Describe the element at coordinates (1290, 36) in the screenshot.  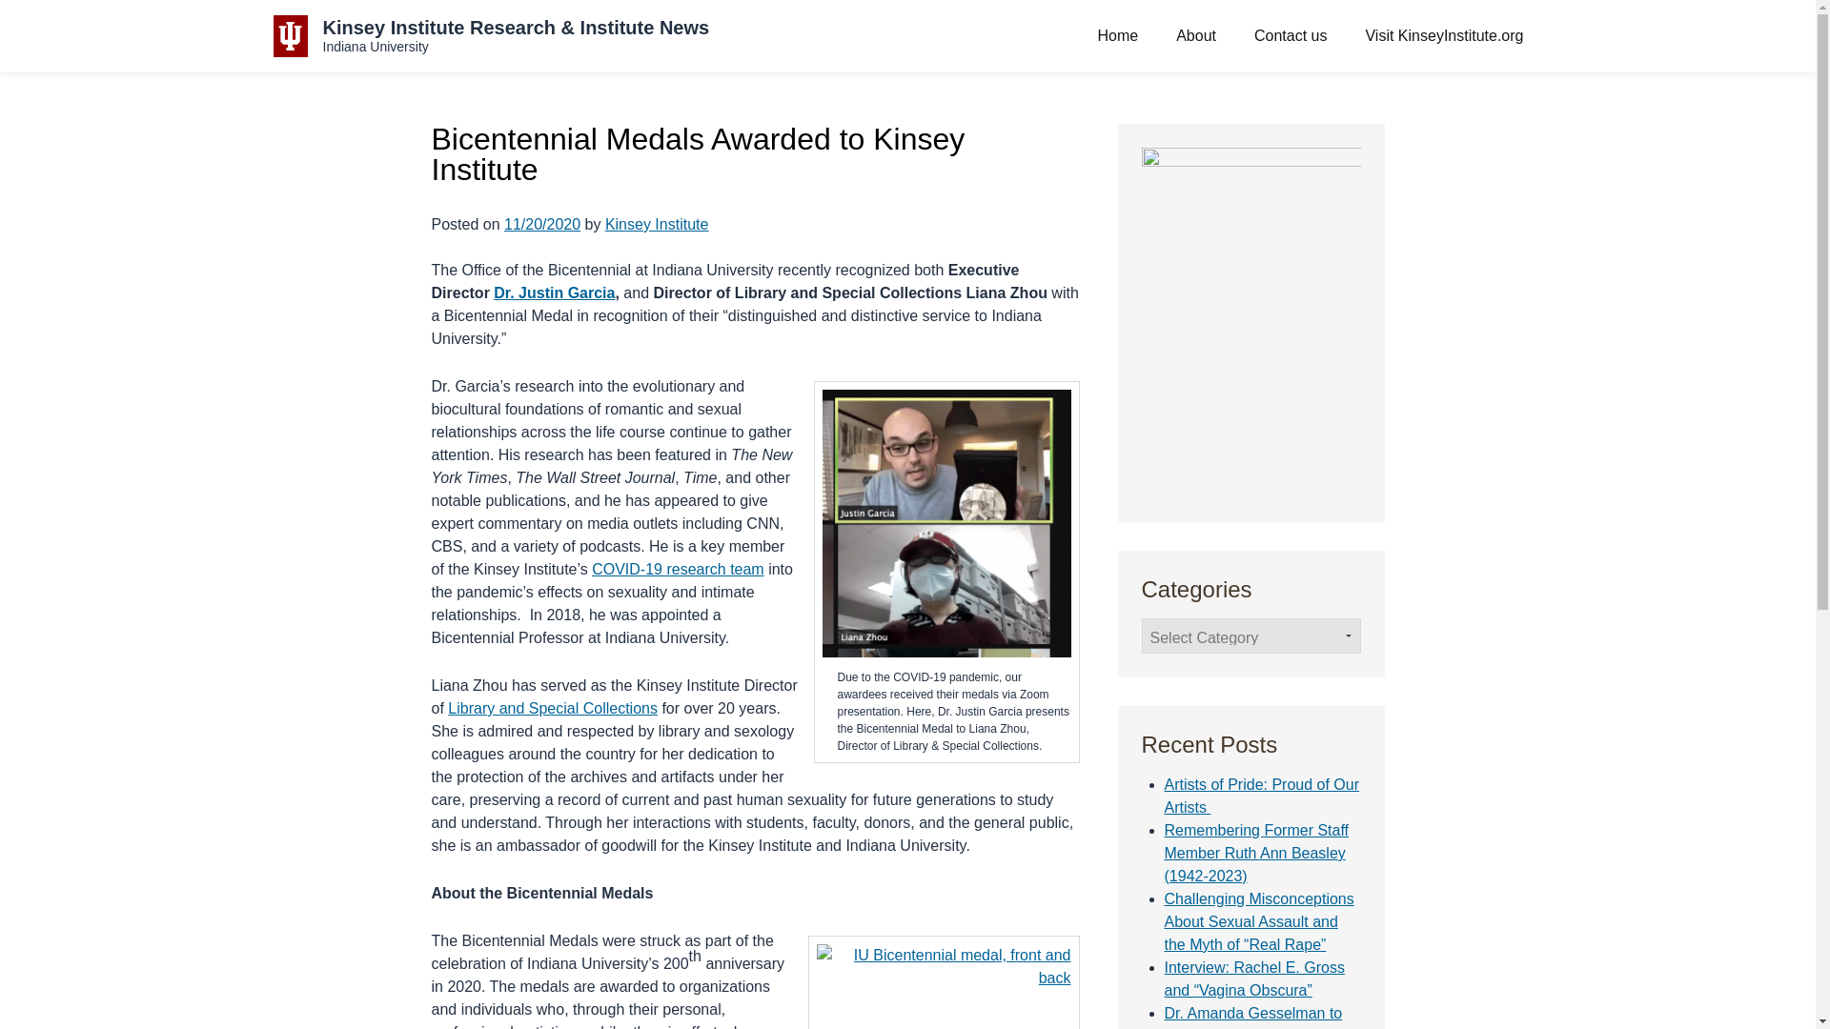
I see `Contact us` at that location.